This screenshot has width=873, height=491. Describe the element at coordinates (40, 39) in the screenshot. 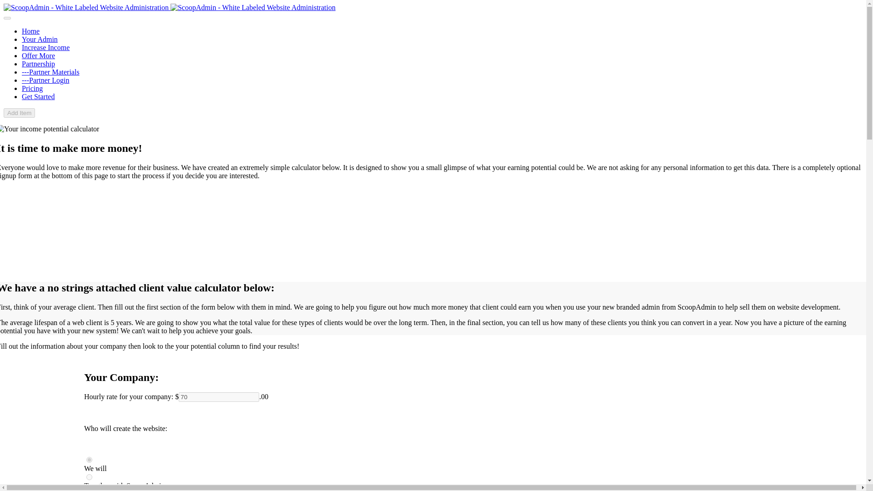

I see `Your Admin` at that location.